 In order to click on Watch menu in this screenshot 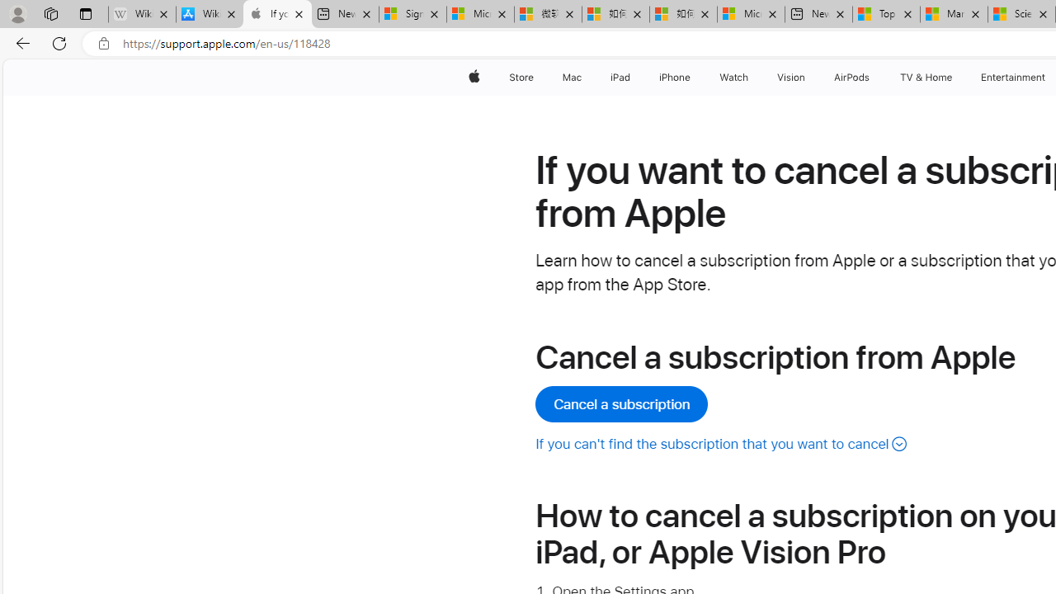, I will do `click(751, 78)`.